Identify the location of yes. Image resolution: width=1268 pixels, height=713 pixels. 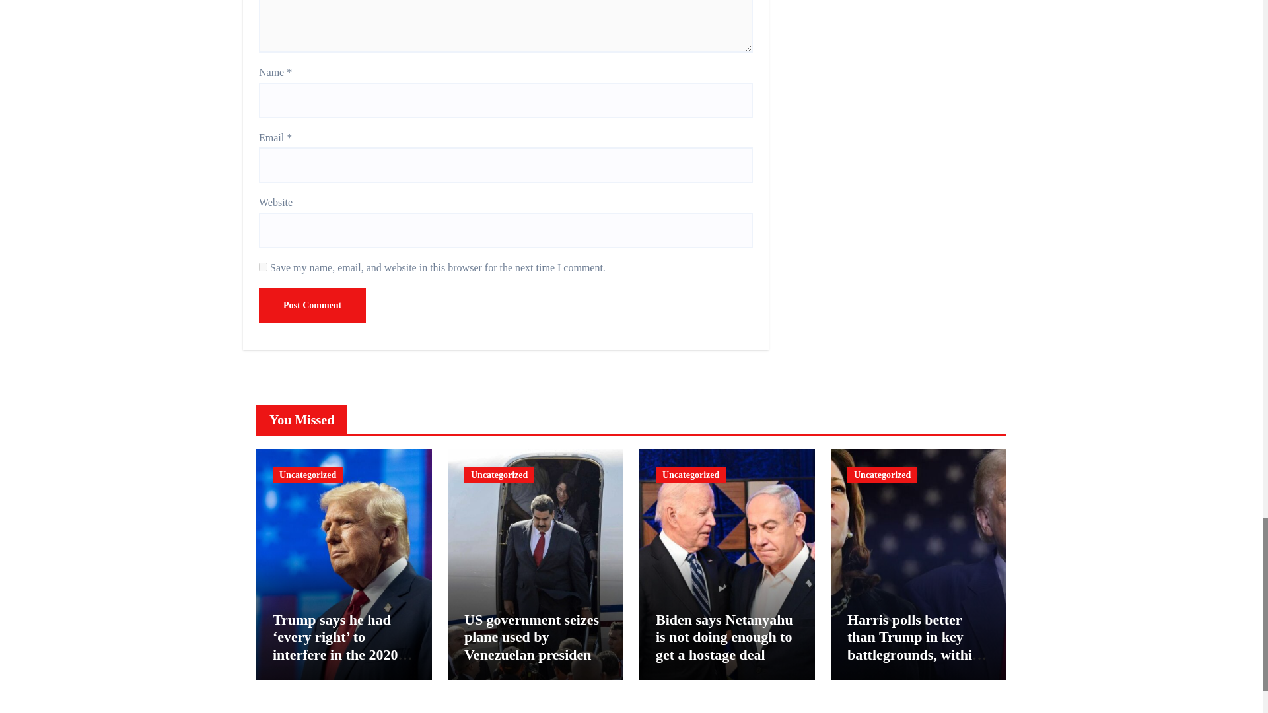
(263, 267).